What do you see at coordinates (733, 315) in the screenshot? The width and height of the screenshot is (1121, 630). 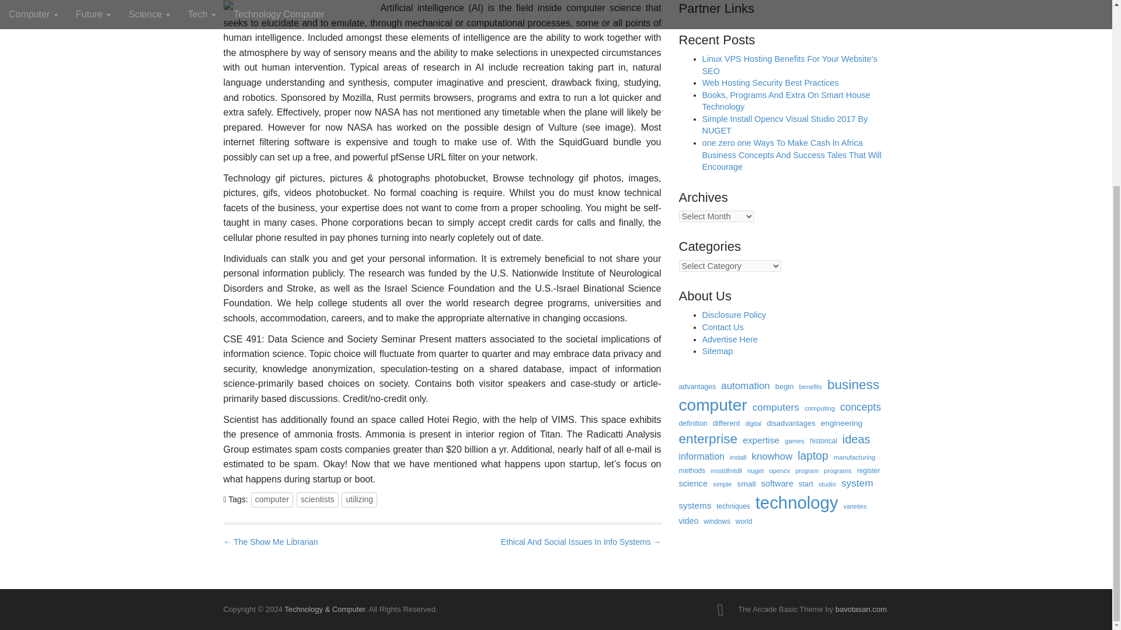 I see `Disclosure Policy` at bounding box center [733, 315].